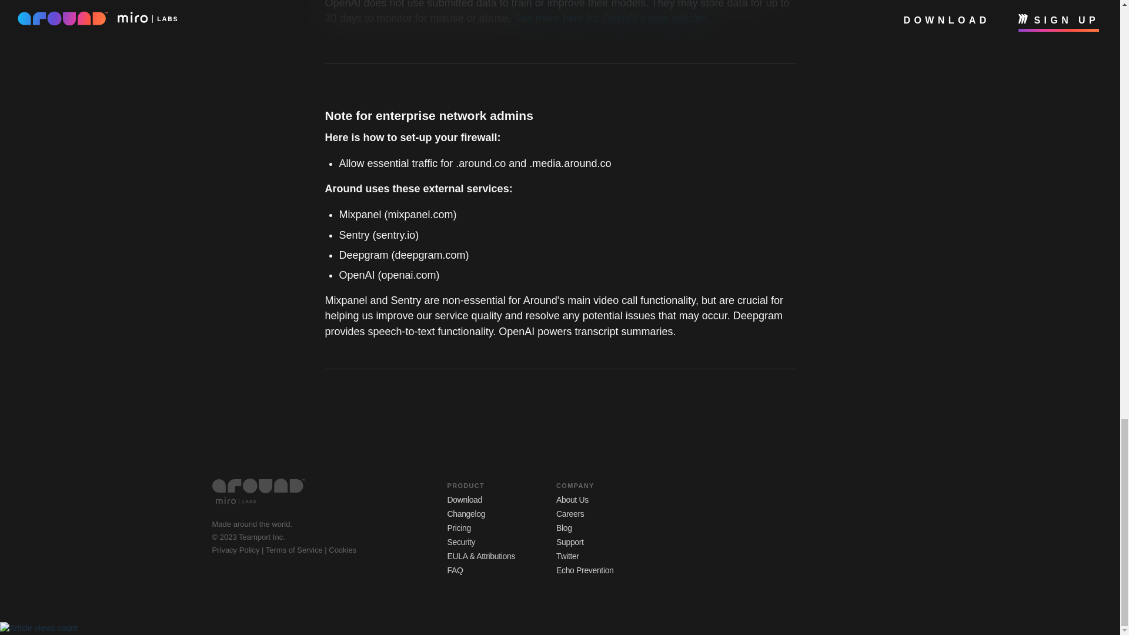  What do you see at coordinates (564, 528) in the screenshot?
I see `Blog` at bounding box center [564, 528].